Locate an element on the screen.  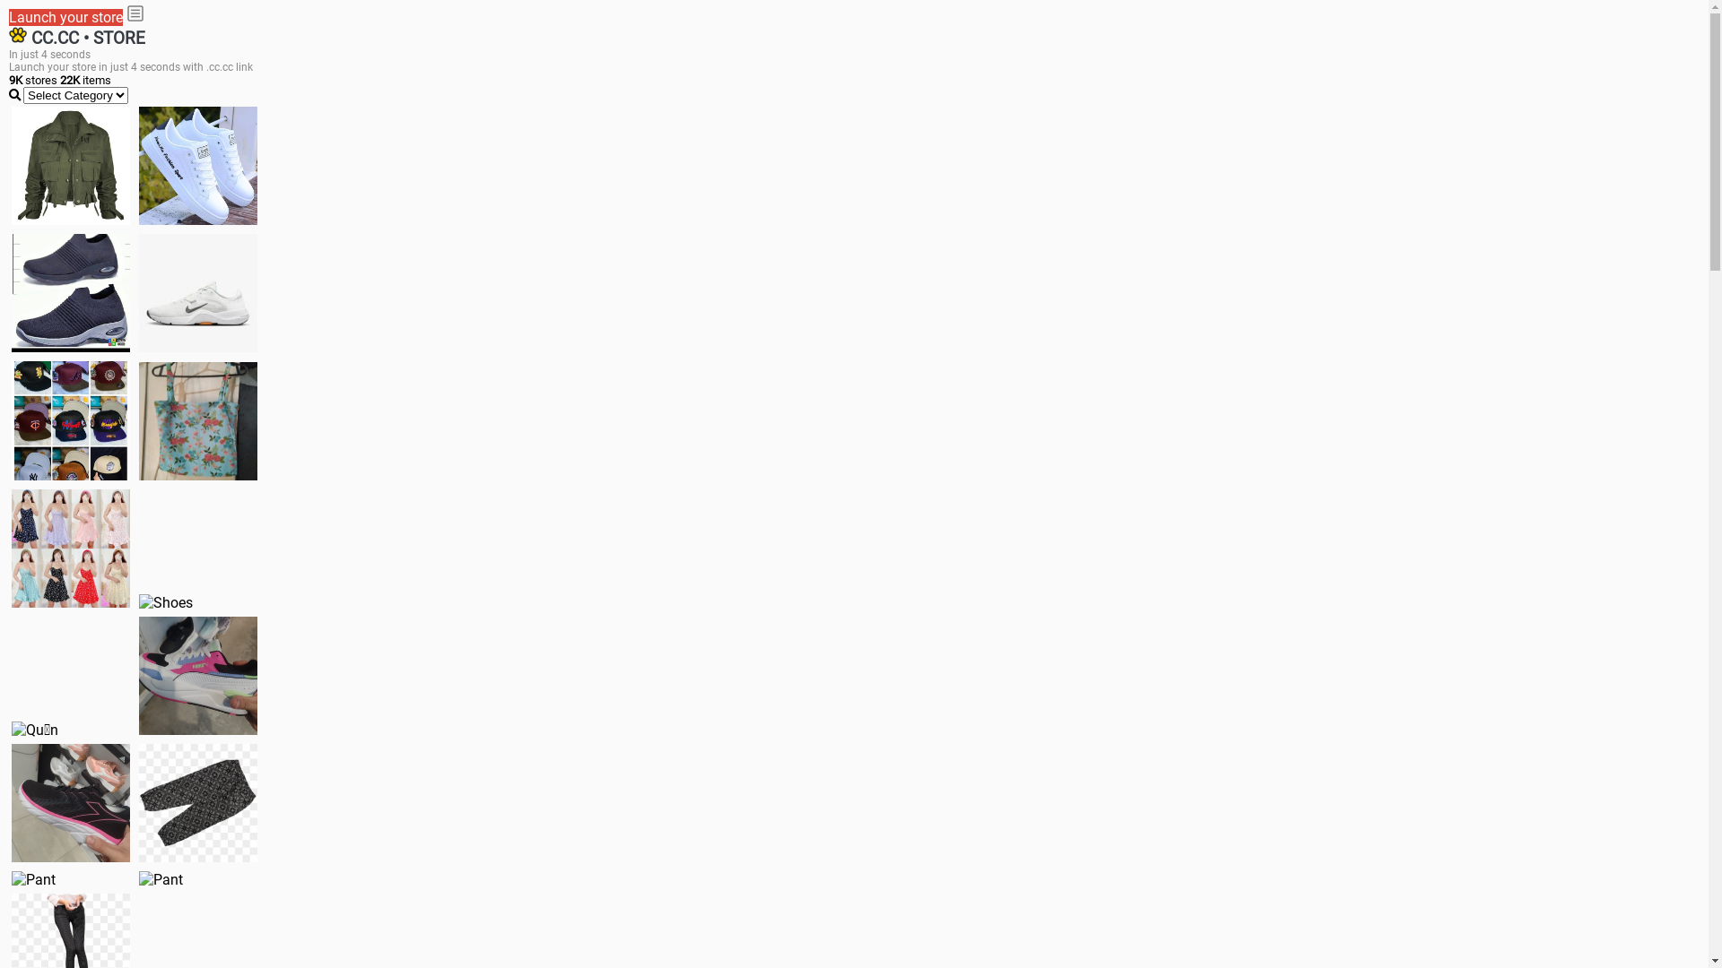
Shoes for boys is located at coordinates (198, 293).